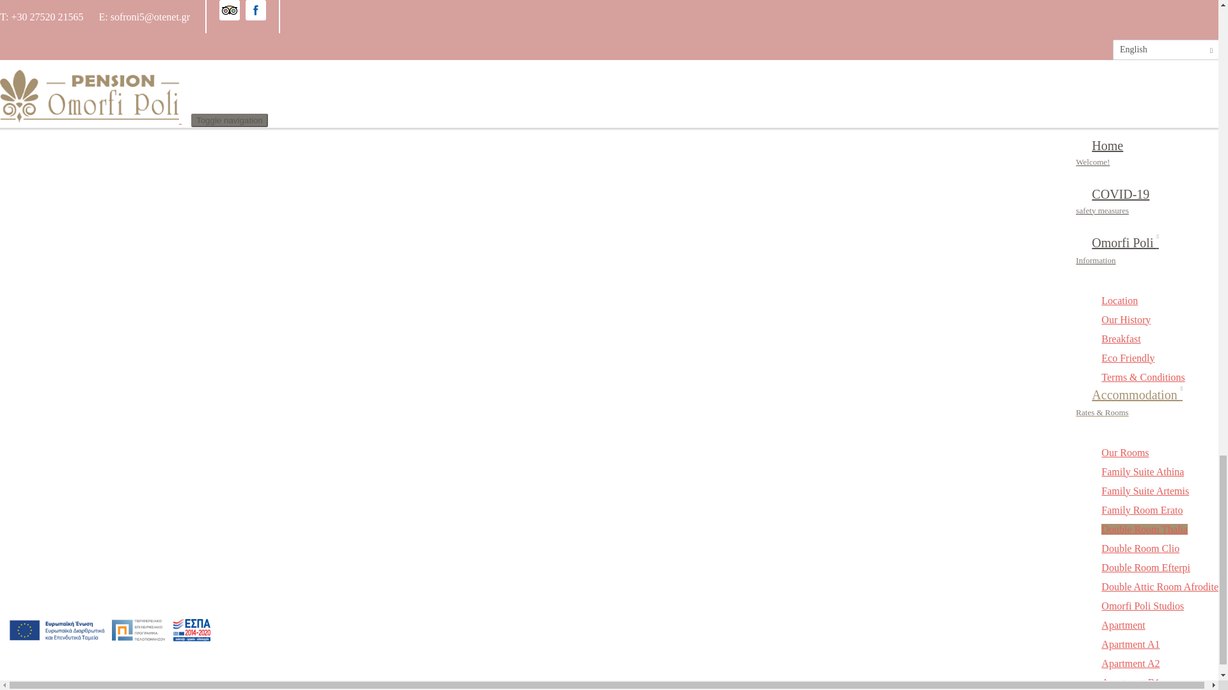 The height and width of the screenshot is (690, 1228). I want to click on safety measures, so click(50, 82).